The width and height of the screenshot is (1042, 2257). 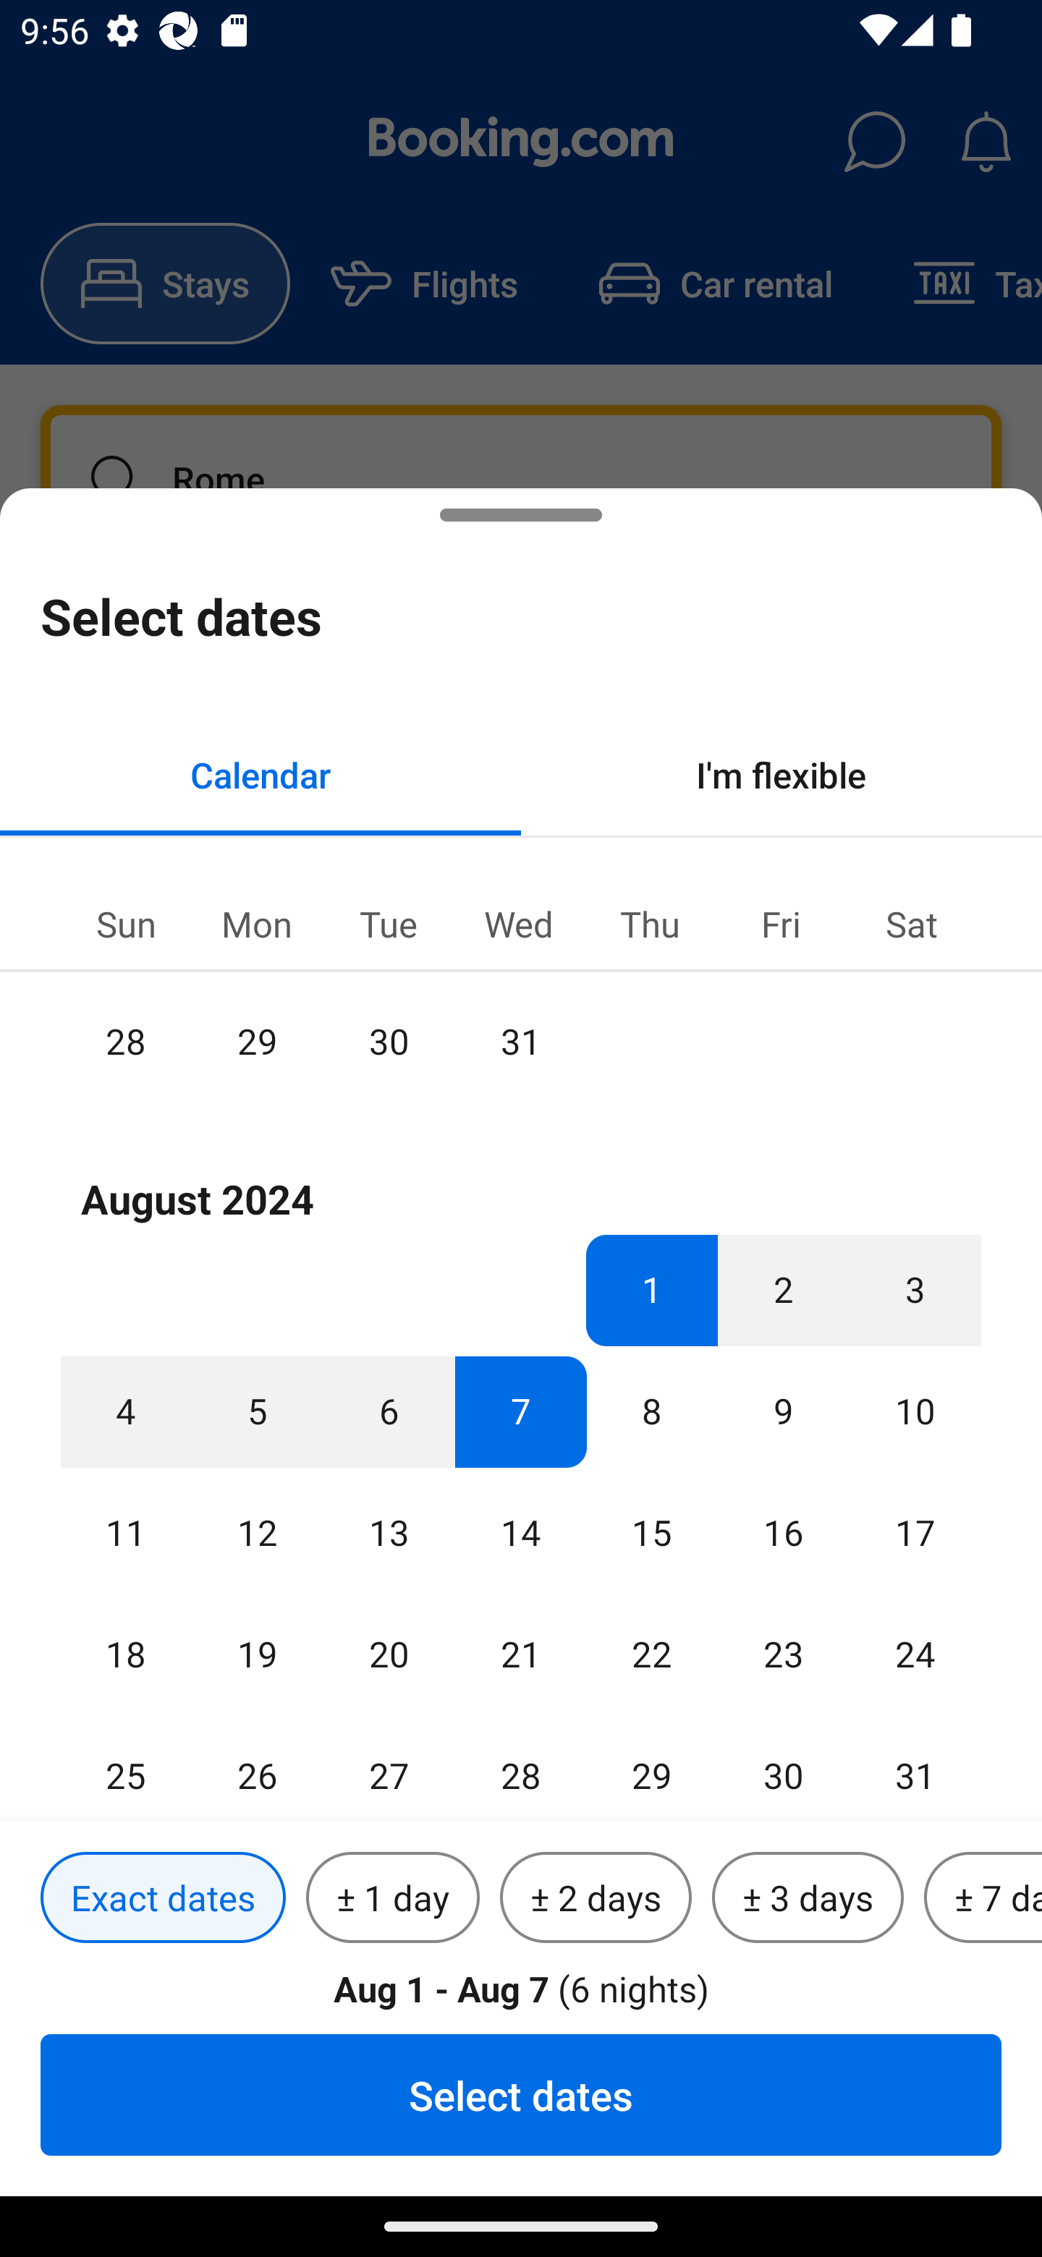 I want to click on Select dates, so click(x=521, y=2094).